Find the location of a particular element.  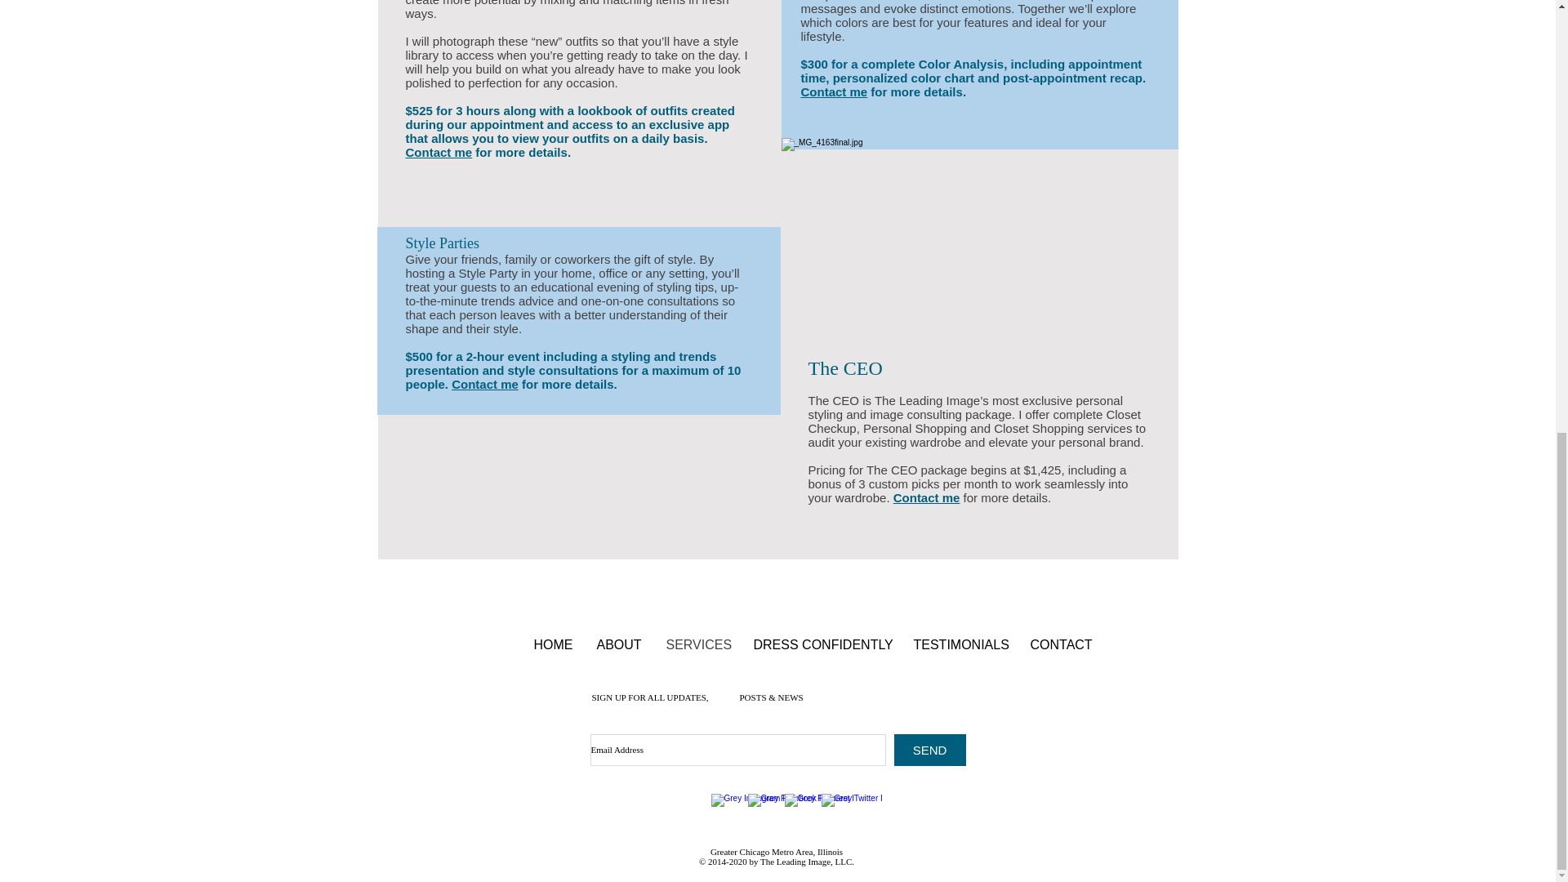

Contact me is located at coordinates (926, 497).